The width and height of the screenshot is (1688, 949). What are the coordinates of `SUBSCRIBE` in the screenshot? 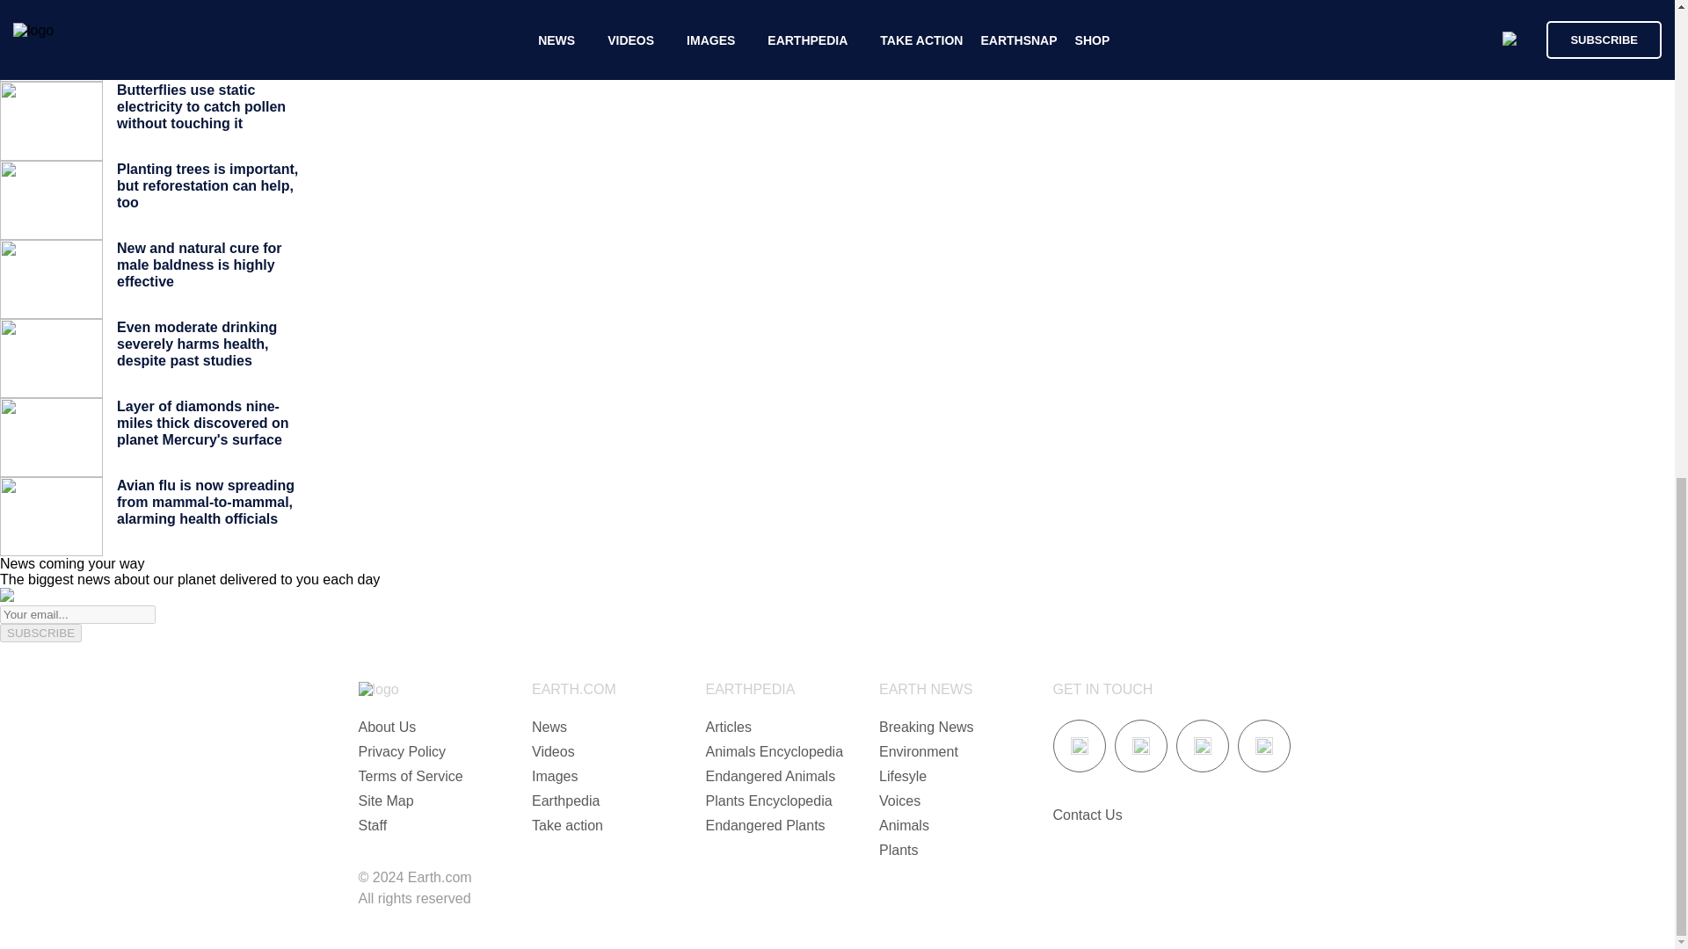 It's located at (40, 633).